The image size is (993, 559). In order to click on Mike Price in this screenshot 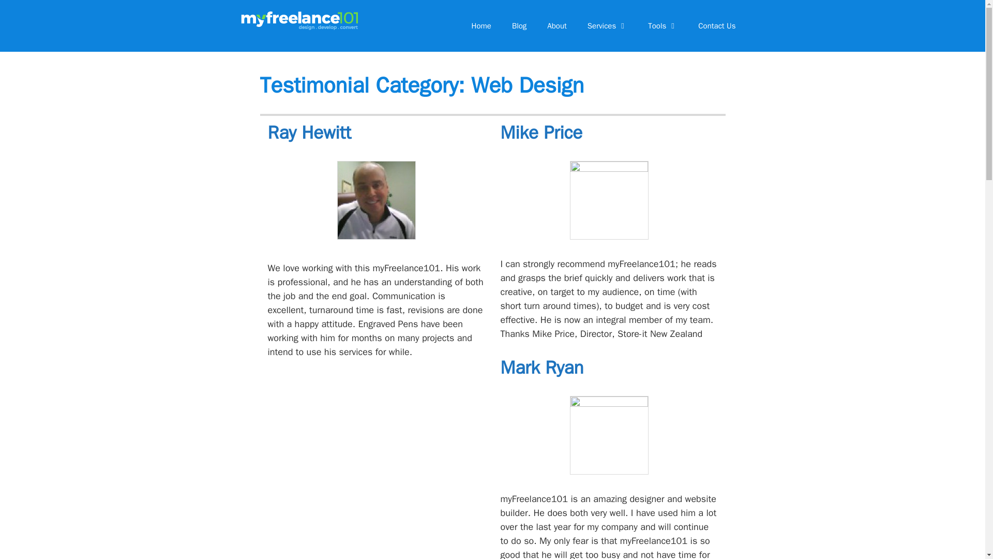, I will do `click(541, 133)`.